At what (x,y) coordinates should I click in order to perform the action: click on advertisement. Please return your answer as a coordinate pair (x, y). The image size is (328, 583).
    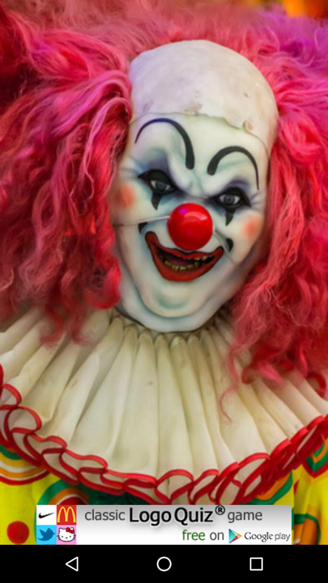
    Looking at the image, I should click on (164, 525).